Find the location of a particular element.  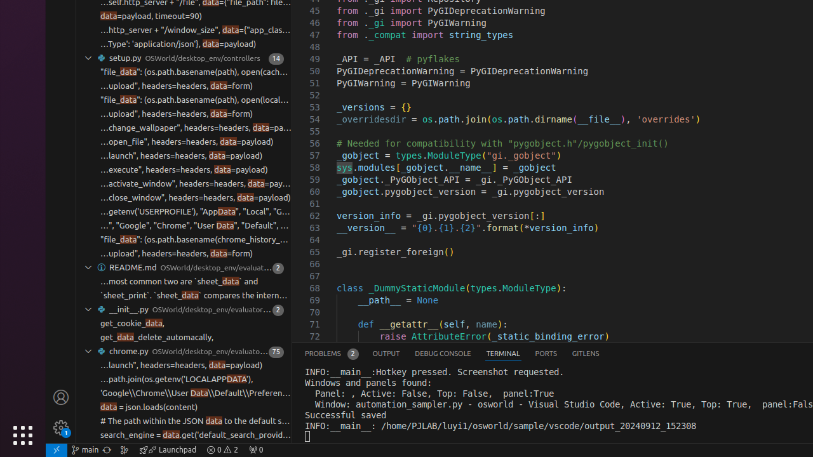

' response = requests.post(self.http_server + "/setup" + "/launch", headers=headers, data=payload)' at column 96 found data is located at coordinates (184, 156).